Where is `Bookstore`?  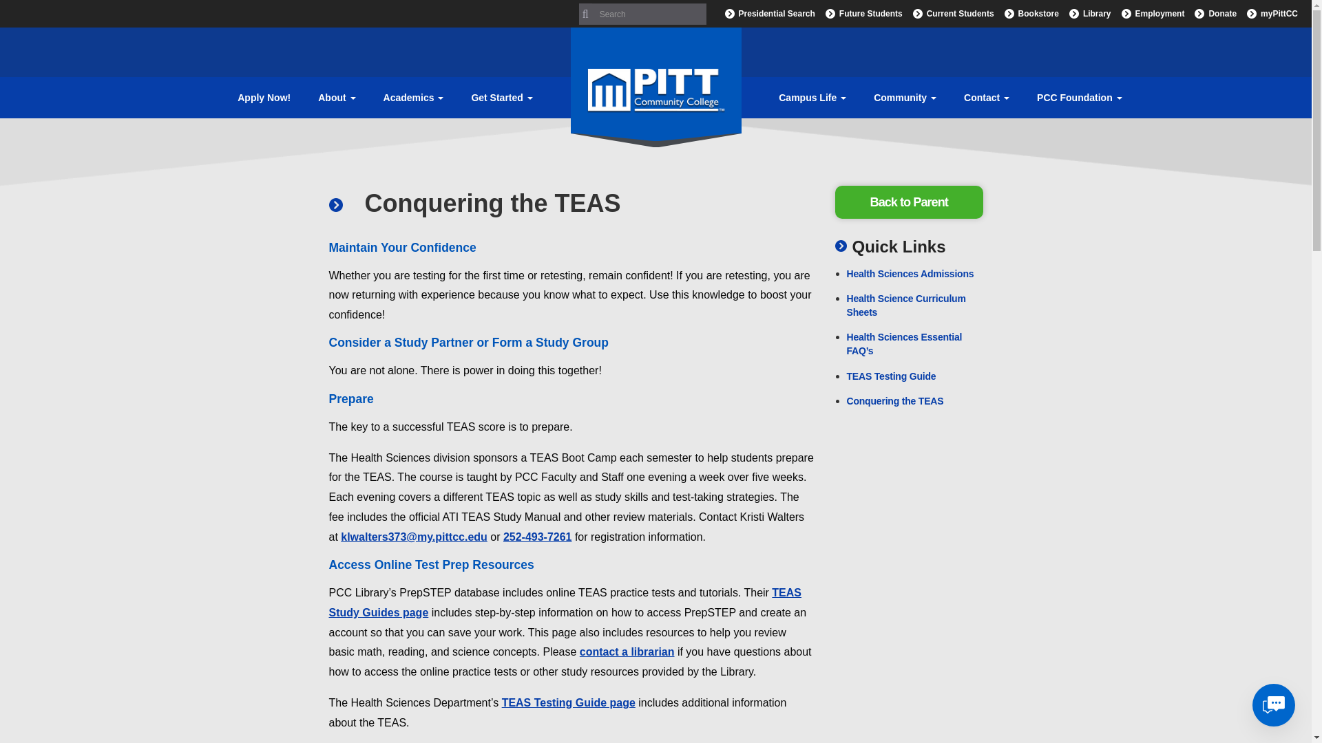
Bookstore is located at coordinates (1030, 14).